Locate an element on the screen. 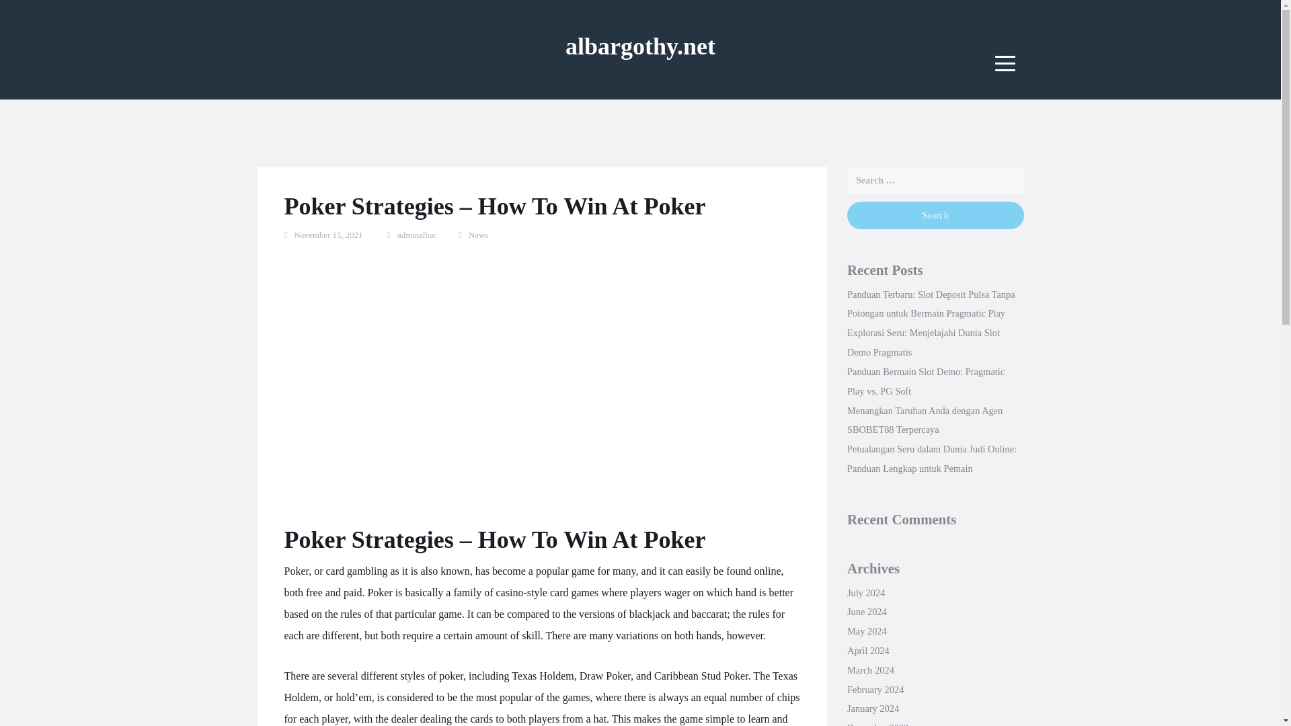 The width and height of the screenshot is (1291, 726). May 2024 is located at coordinates (867, 631).